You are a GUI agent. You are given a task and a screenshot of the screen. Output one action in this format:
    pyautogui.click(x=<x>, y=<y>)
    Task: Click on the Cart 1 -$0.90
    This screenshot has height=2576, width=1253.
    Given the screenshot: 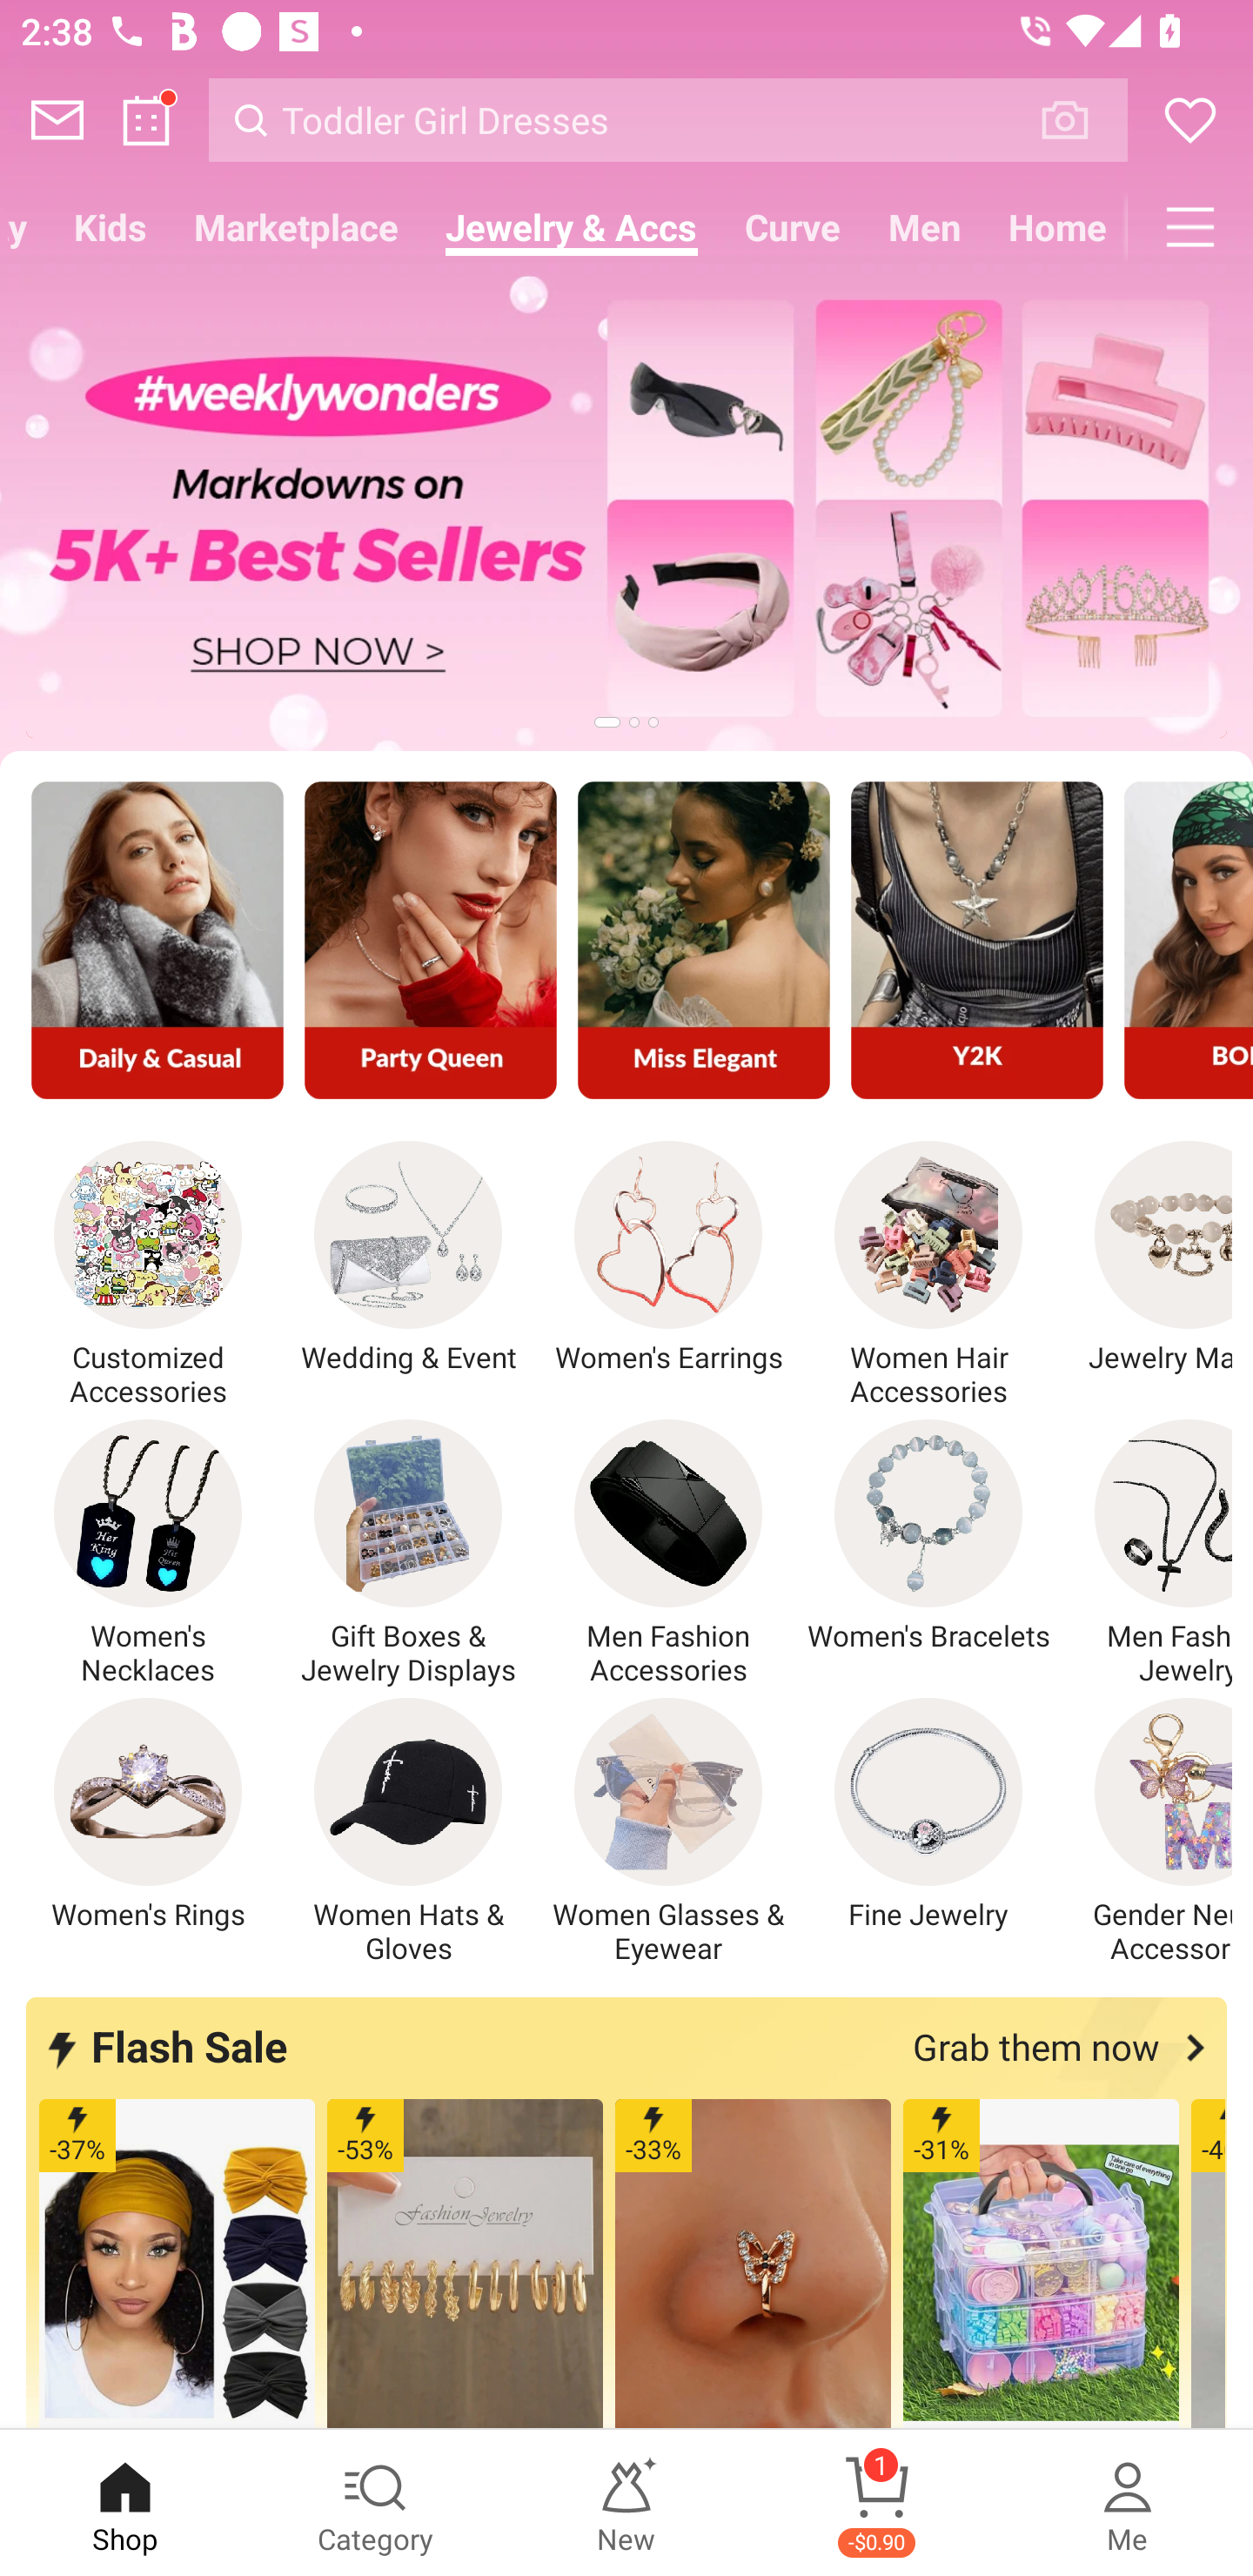 What is the action you would take?
    pyautogui.click(x=877, y=2503)
    